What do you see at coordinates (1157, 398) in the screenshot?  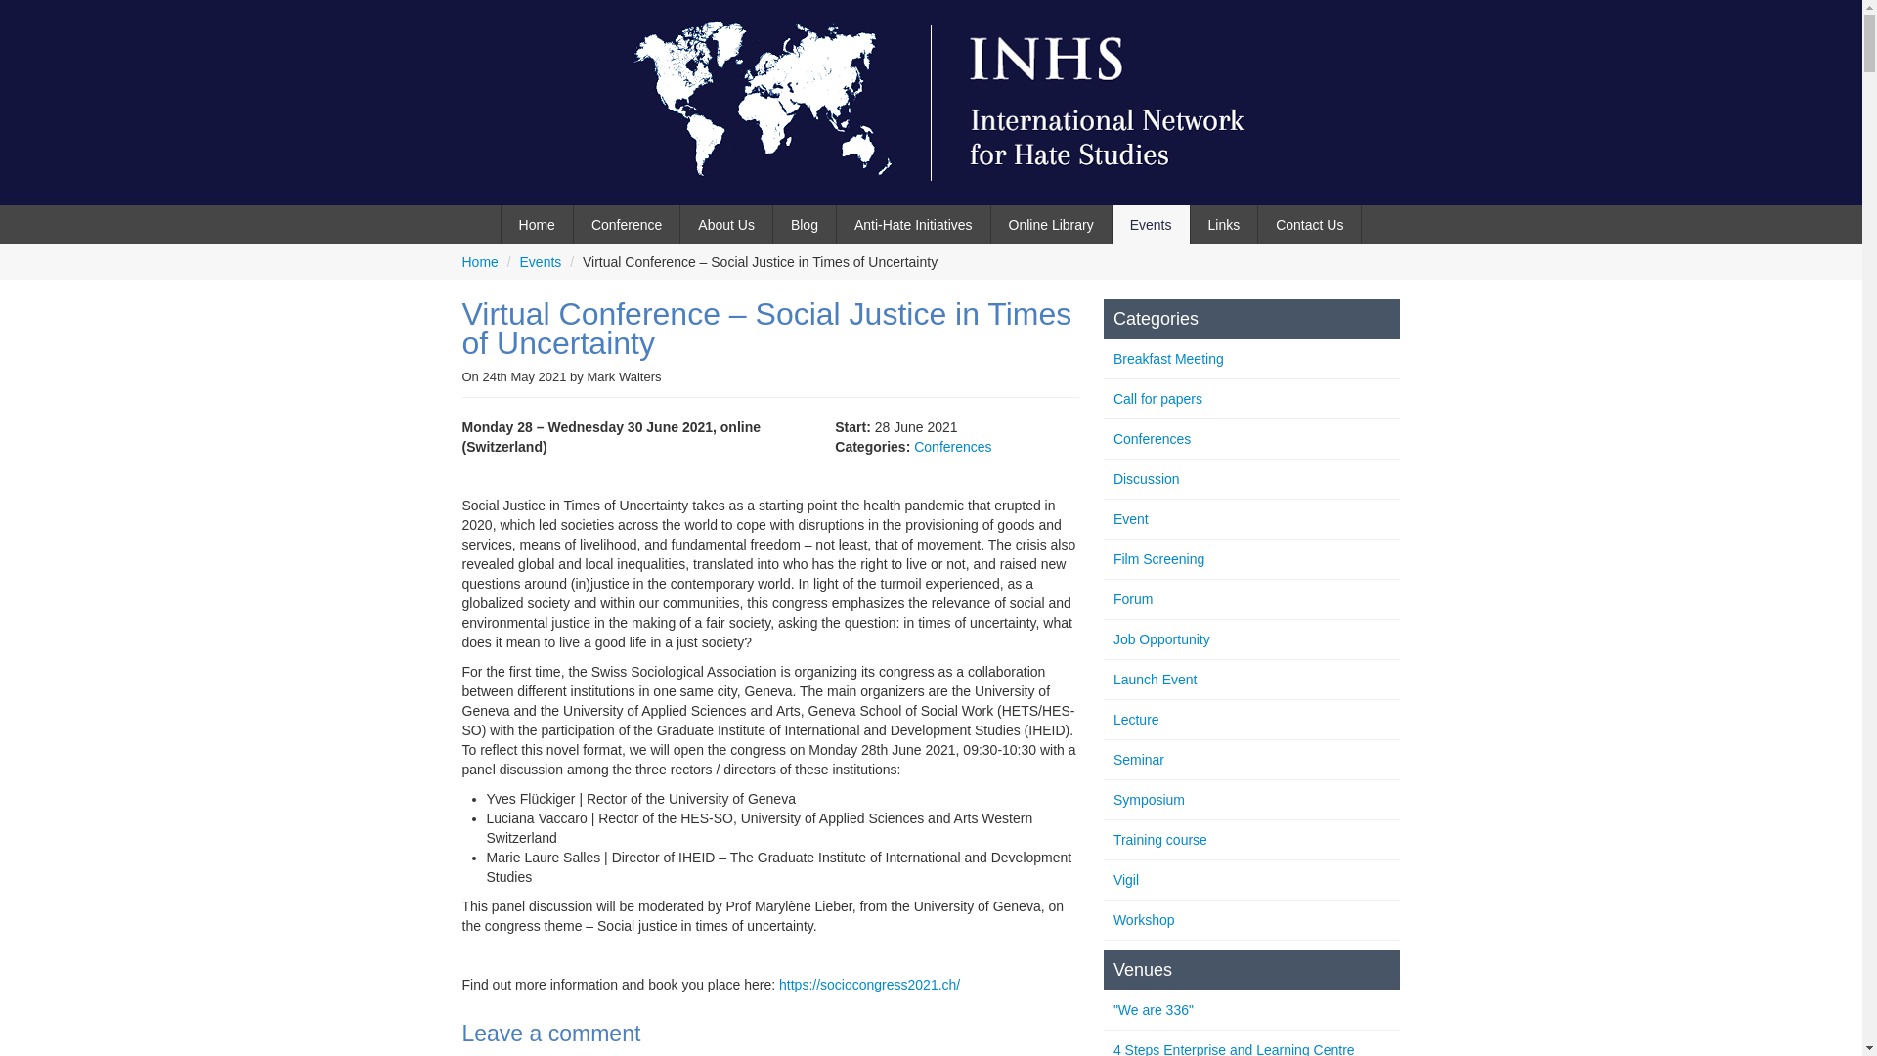 I see `Call for papers` at bounding box center [1157, 398].